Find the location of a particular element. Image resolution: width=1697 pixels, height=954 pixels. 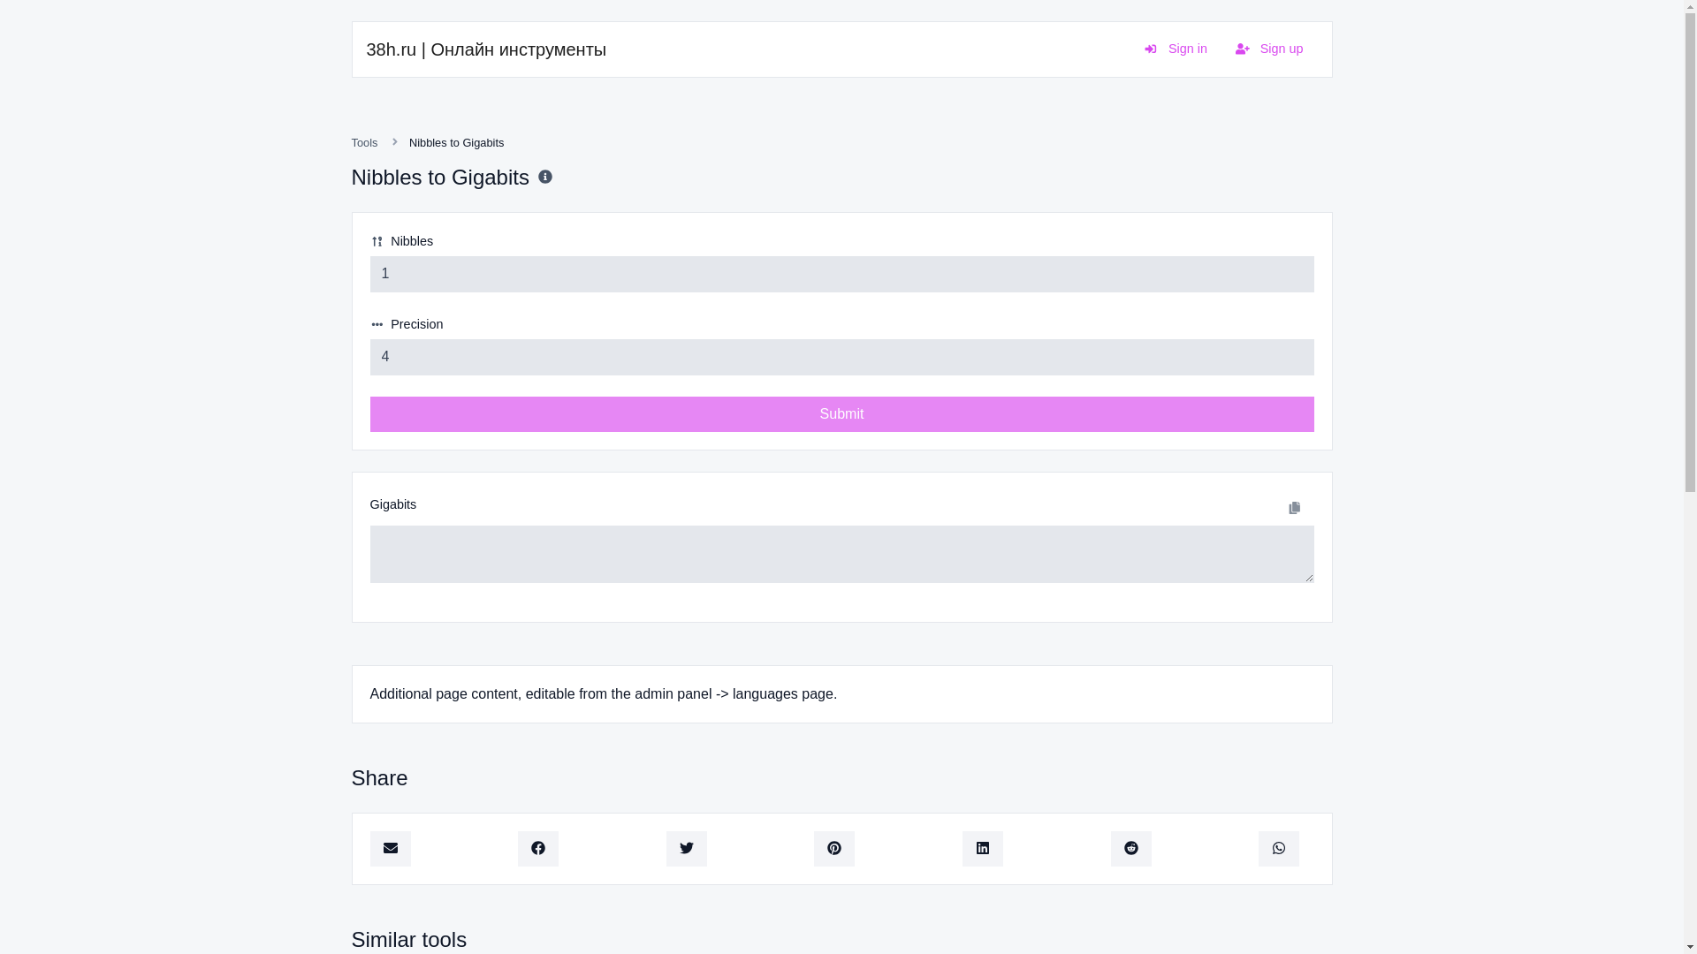

Sign in is located at coordinates (1176, 49).